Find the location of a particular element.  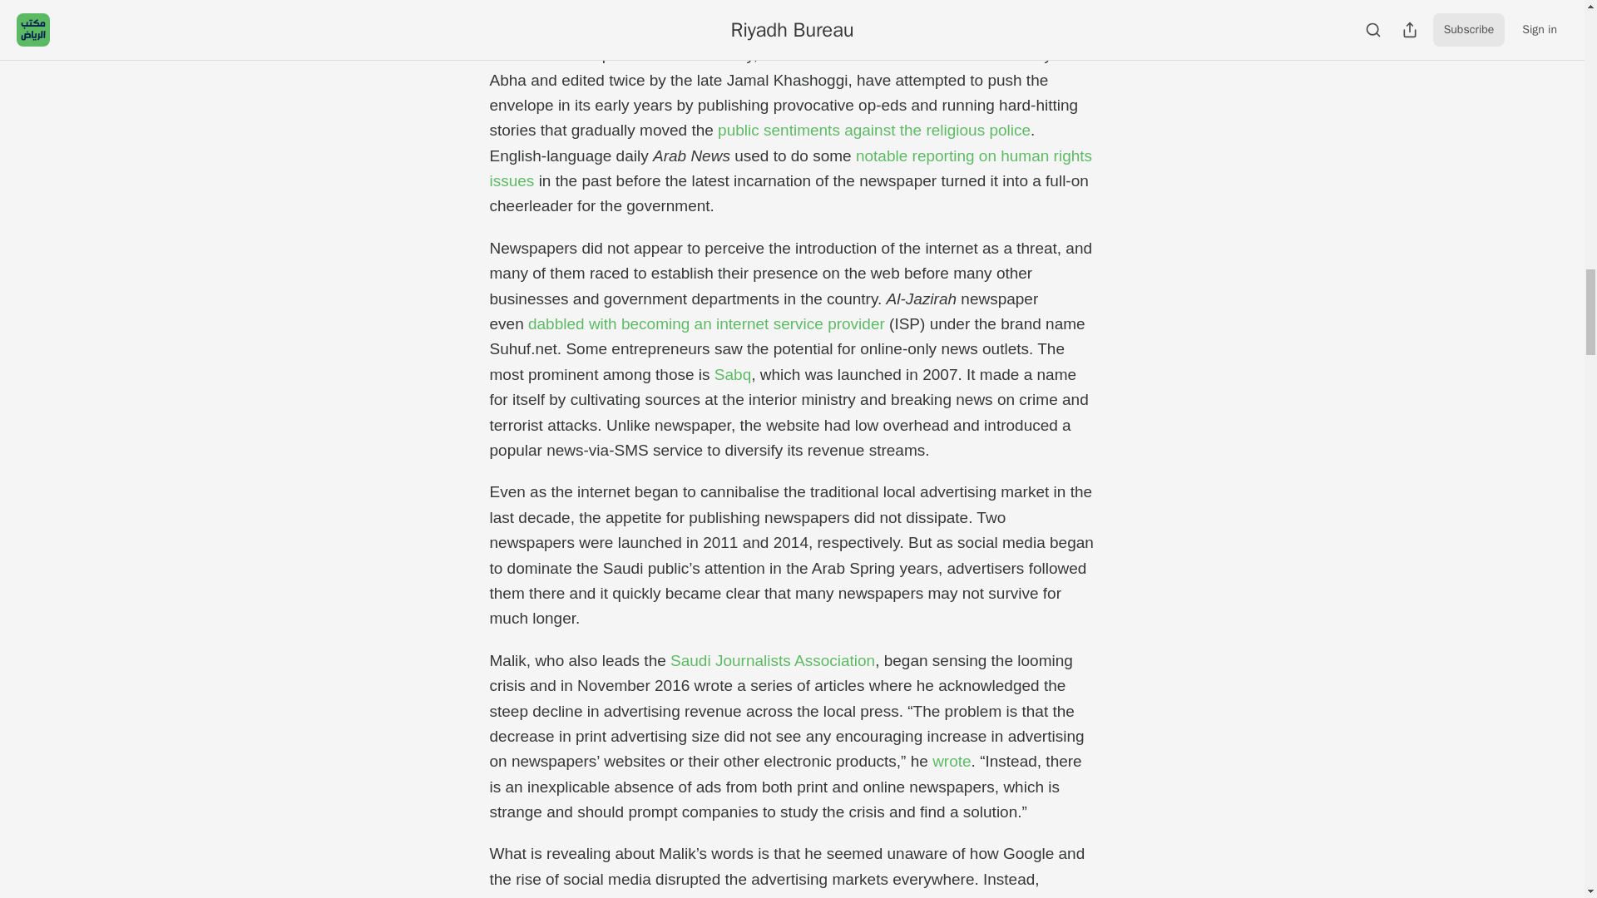

blames is located at coordinates (536, 896).